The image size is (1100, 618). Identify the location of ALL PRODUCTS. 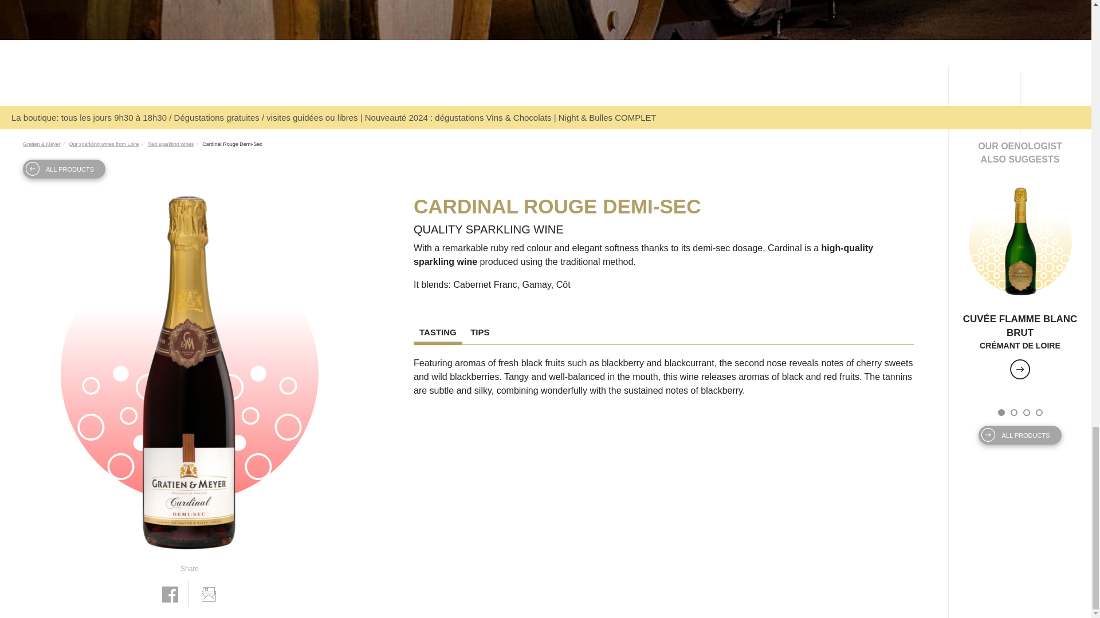
(64, 169).